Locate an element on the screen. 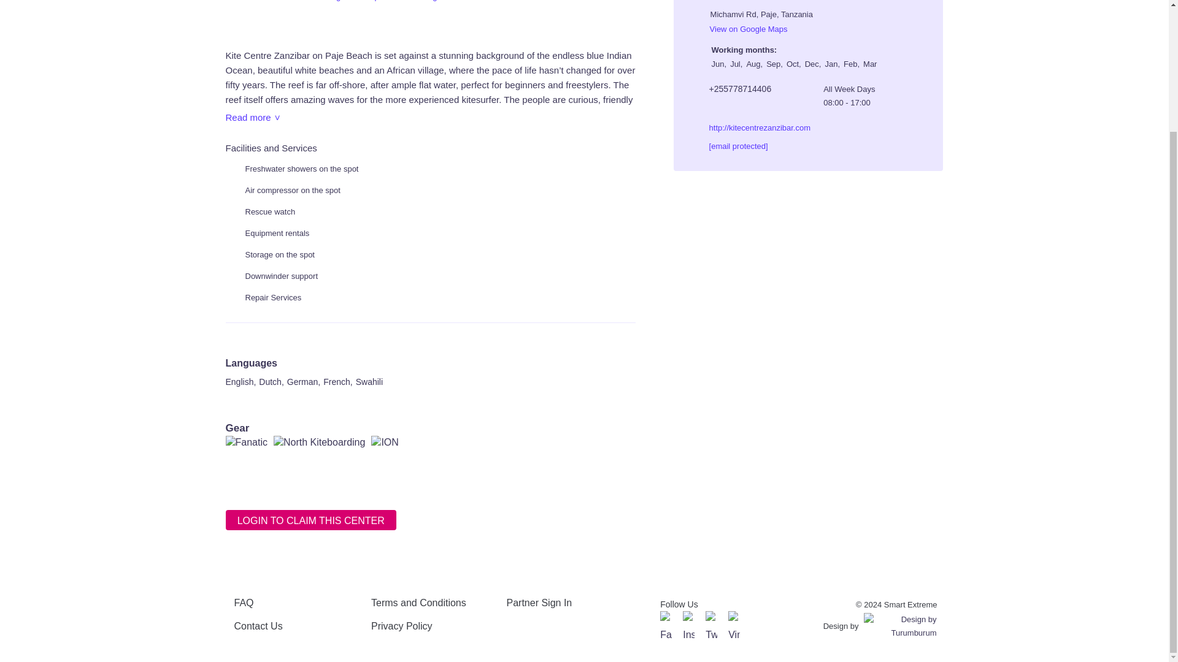 This screenshot has width=1178, height=662. Contact Us is located at coordinates (258, 626).